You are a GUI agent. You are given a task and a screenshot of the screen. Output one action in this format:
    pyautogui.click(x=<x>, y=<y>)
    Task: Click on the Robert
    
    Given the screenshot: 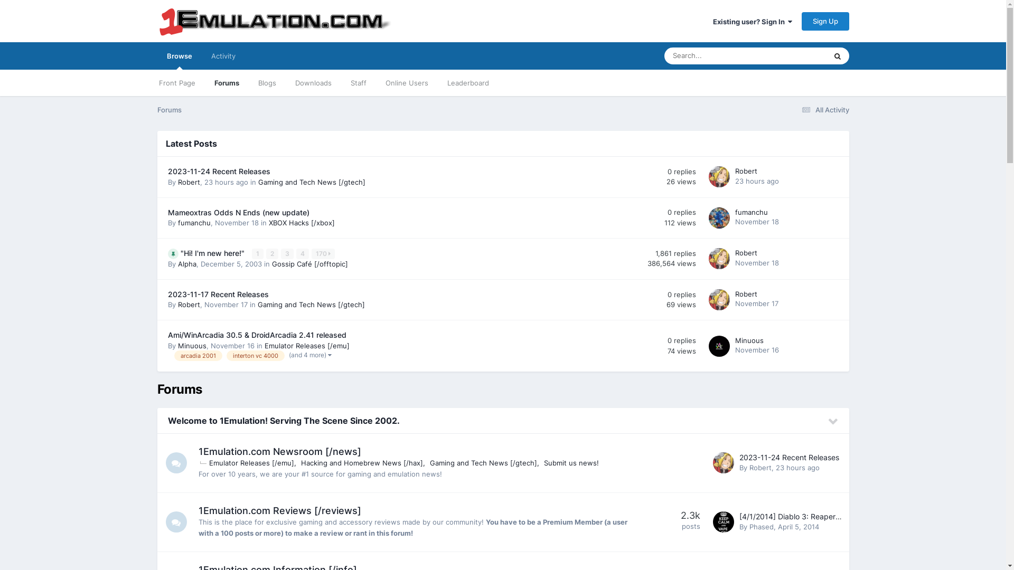 What is the action you would take?
    pyautogui.click(x=746, y=253)
    